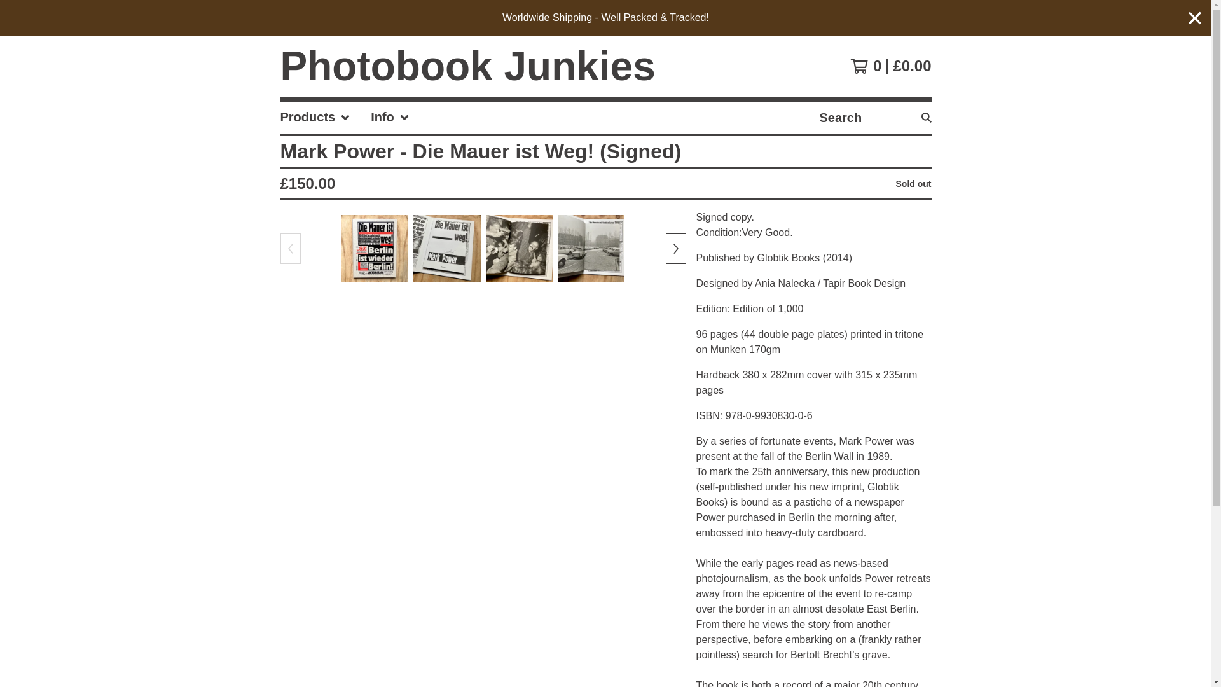 The image size is (1221, 687). I want to click on View cart, so click(890, 66).